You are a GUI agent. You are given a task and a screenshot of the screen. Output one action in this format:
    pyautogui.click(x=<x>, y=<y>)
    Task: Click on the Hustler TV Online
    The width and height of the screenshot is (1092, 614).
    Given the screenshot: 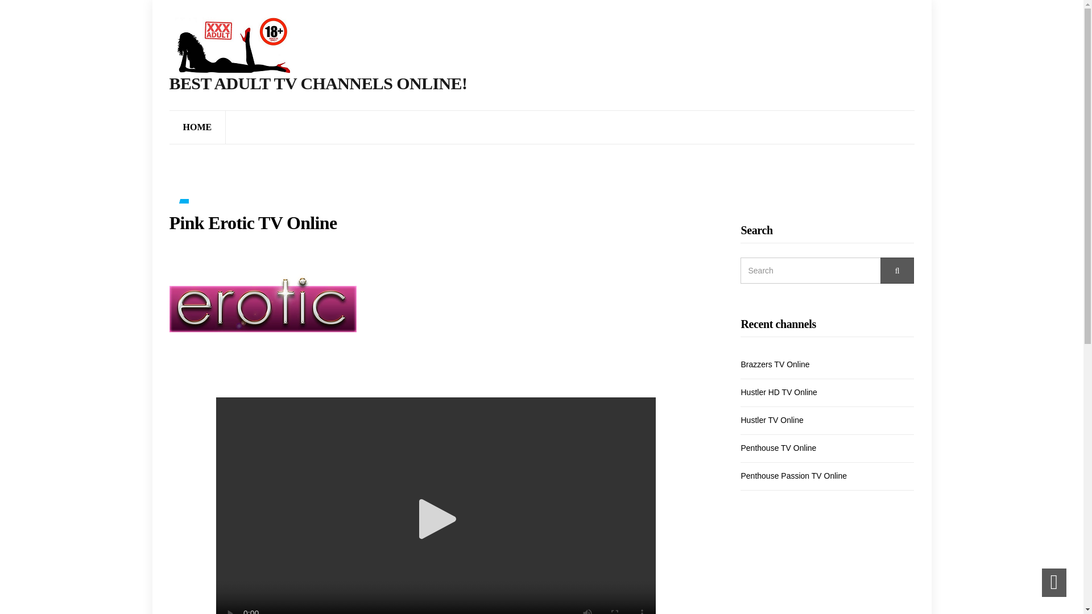 What is the action you would take?
    pyautogui.click(x=771, y=420)
    